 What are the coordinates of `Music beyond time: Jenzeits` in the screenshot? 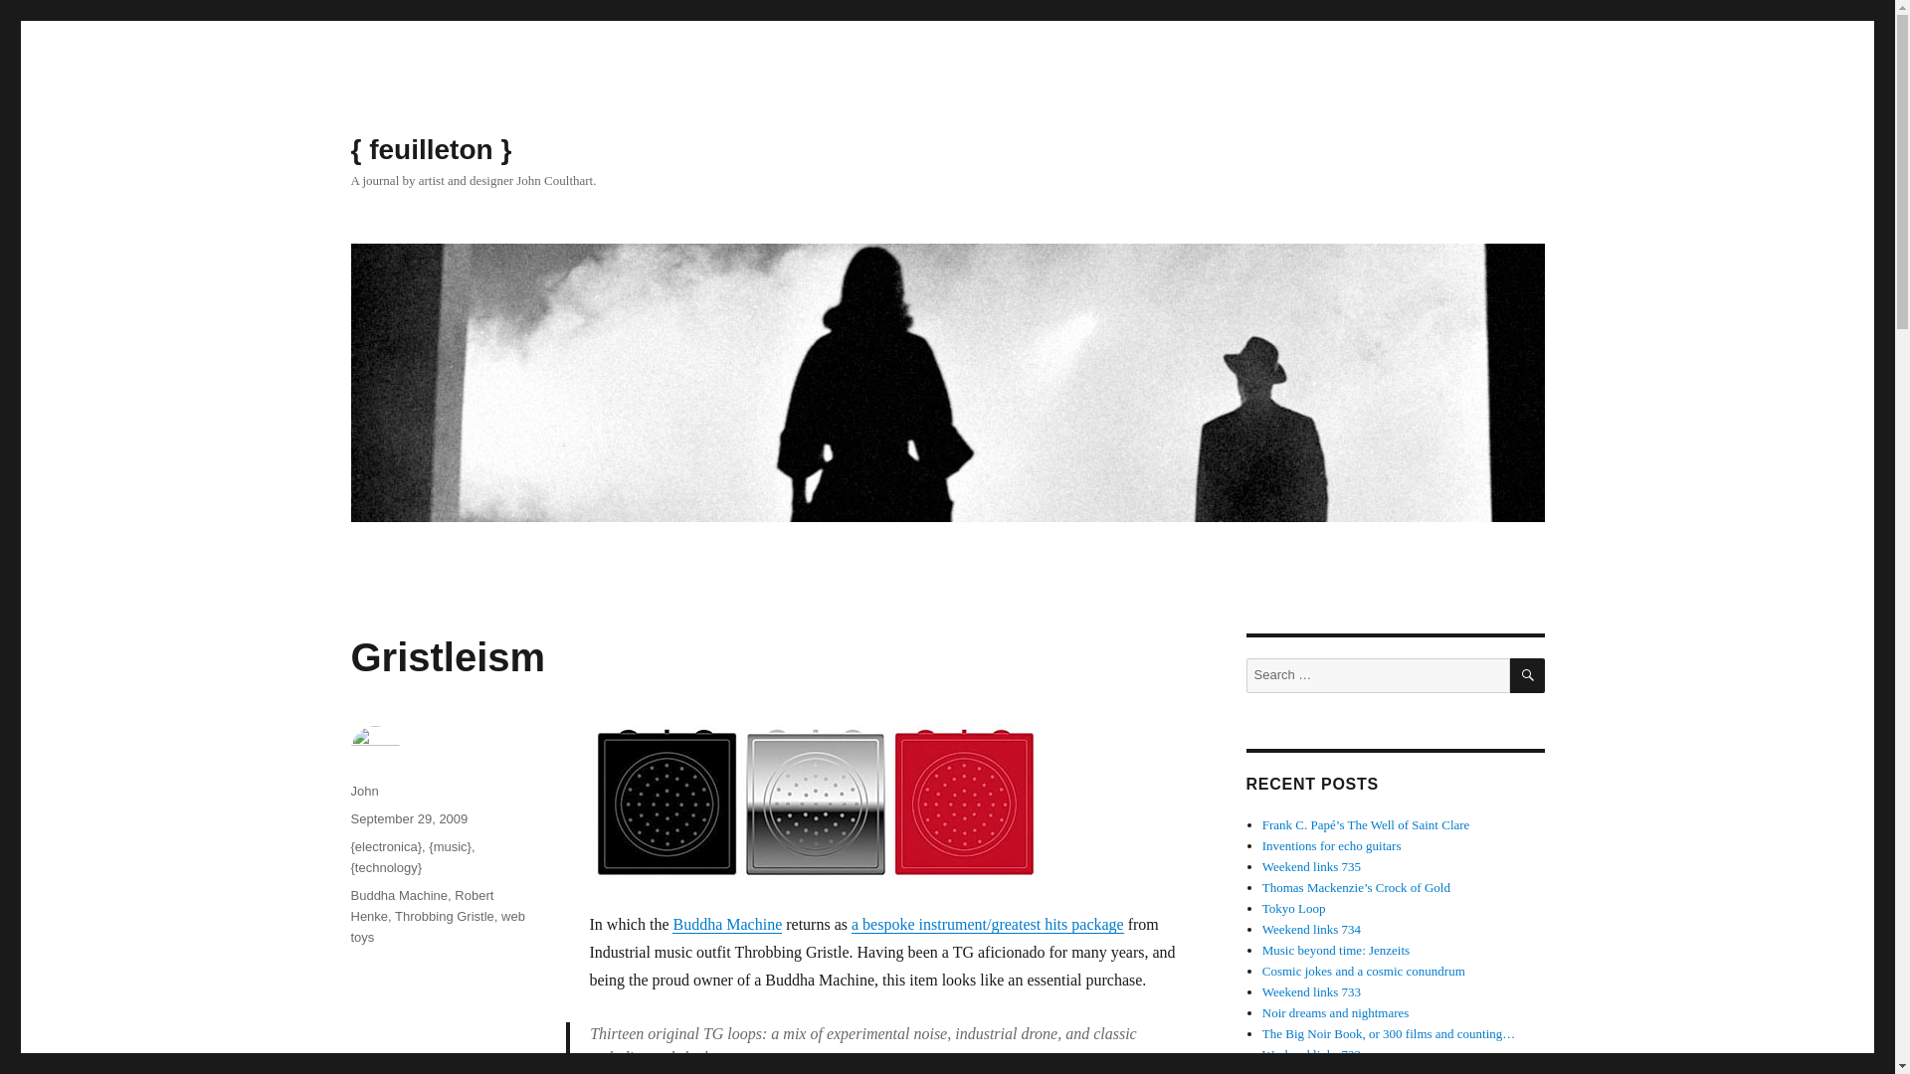 It's located at (1335, 951).